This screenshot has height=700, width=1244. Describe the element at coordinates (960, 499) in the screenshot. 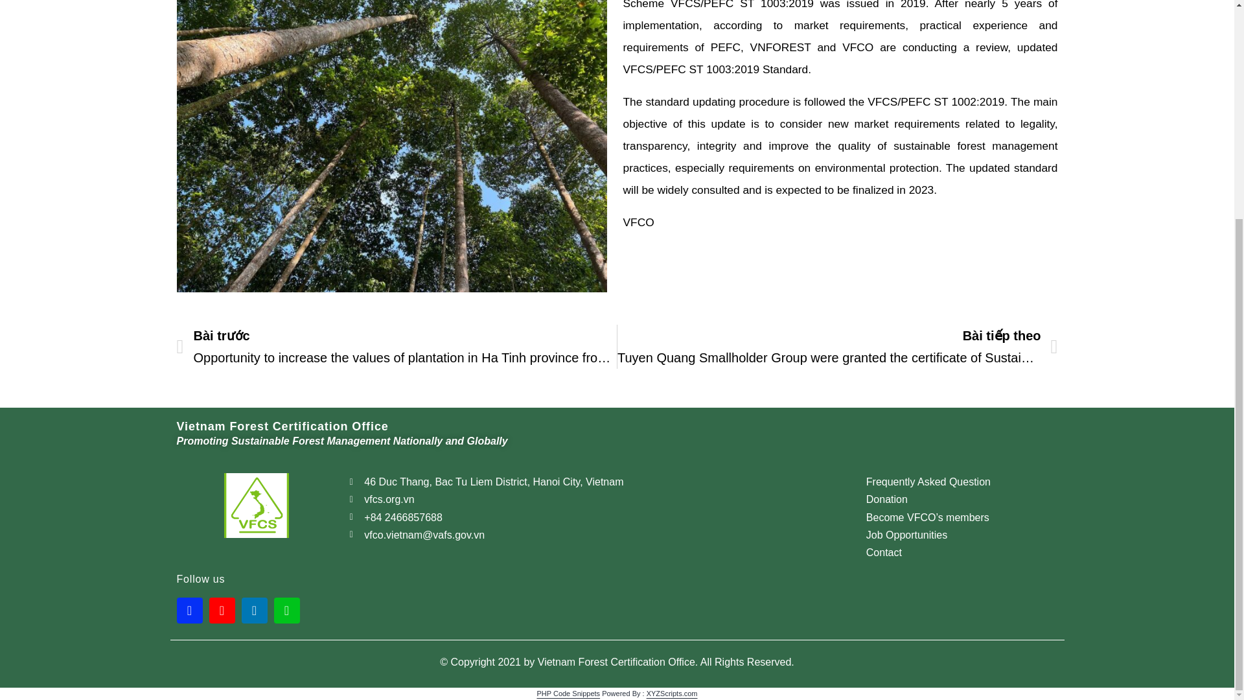

I see `Donation` at that location.